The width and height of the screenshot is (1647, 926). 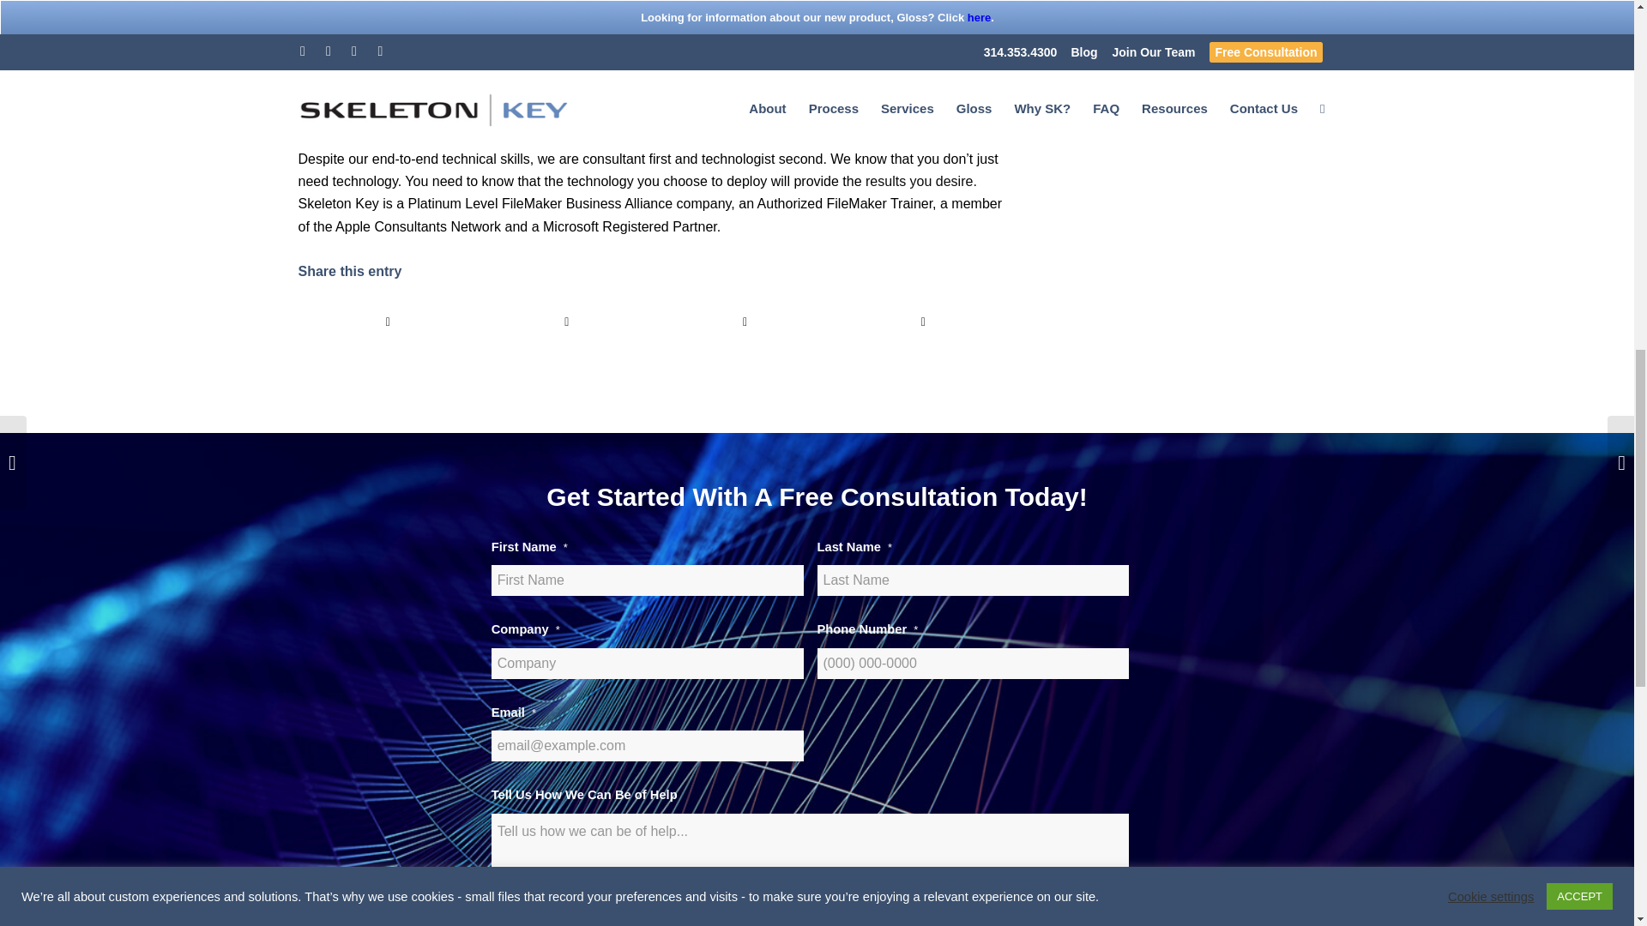 What do you see at coordinates (919, 182) in the screenshot?
I see `results you desire.` at bounding box center [919, 182].